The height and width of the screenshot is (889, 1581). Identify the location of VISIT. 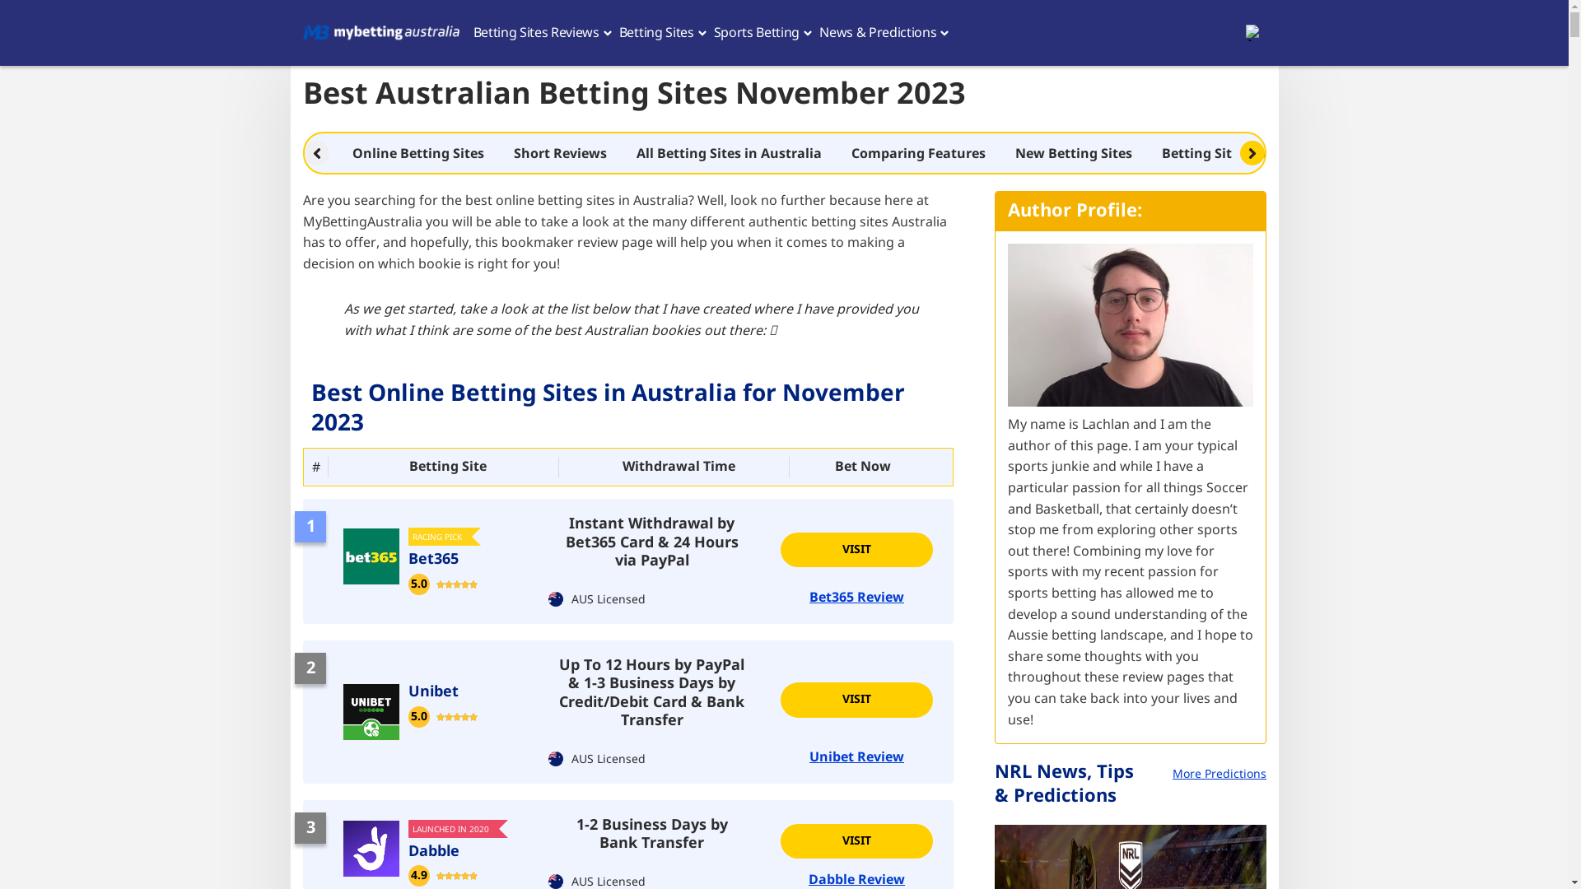
(856, 700).